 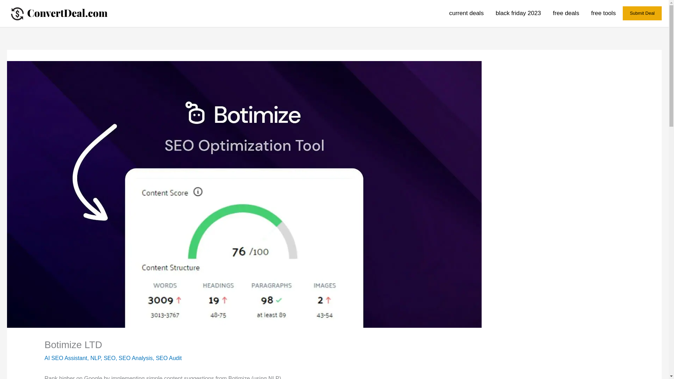 I want to click on NLP, so click(x=95, y=358).